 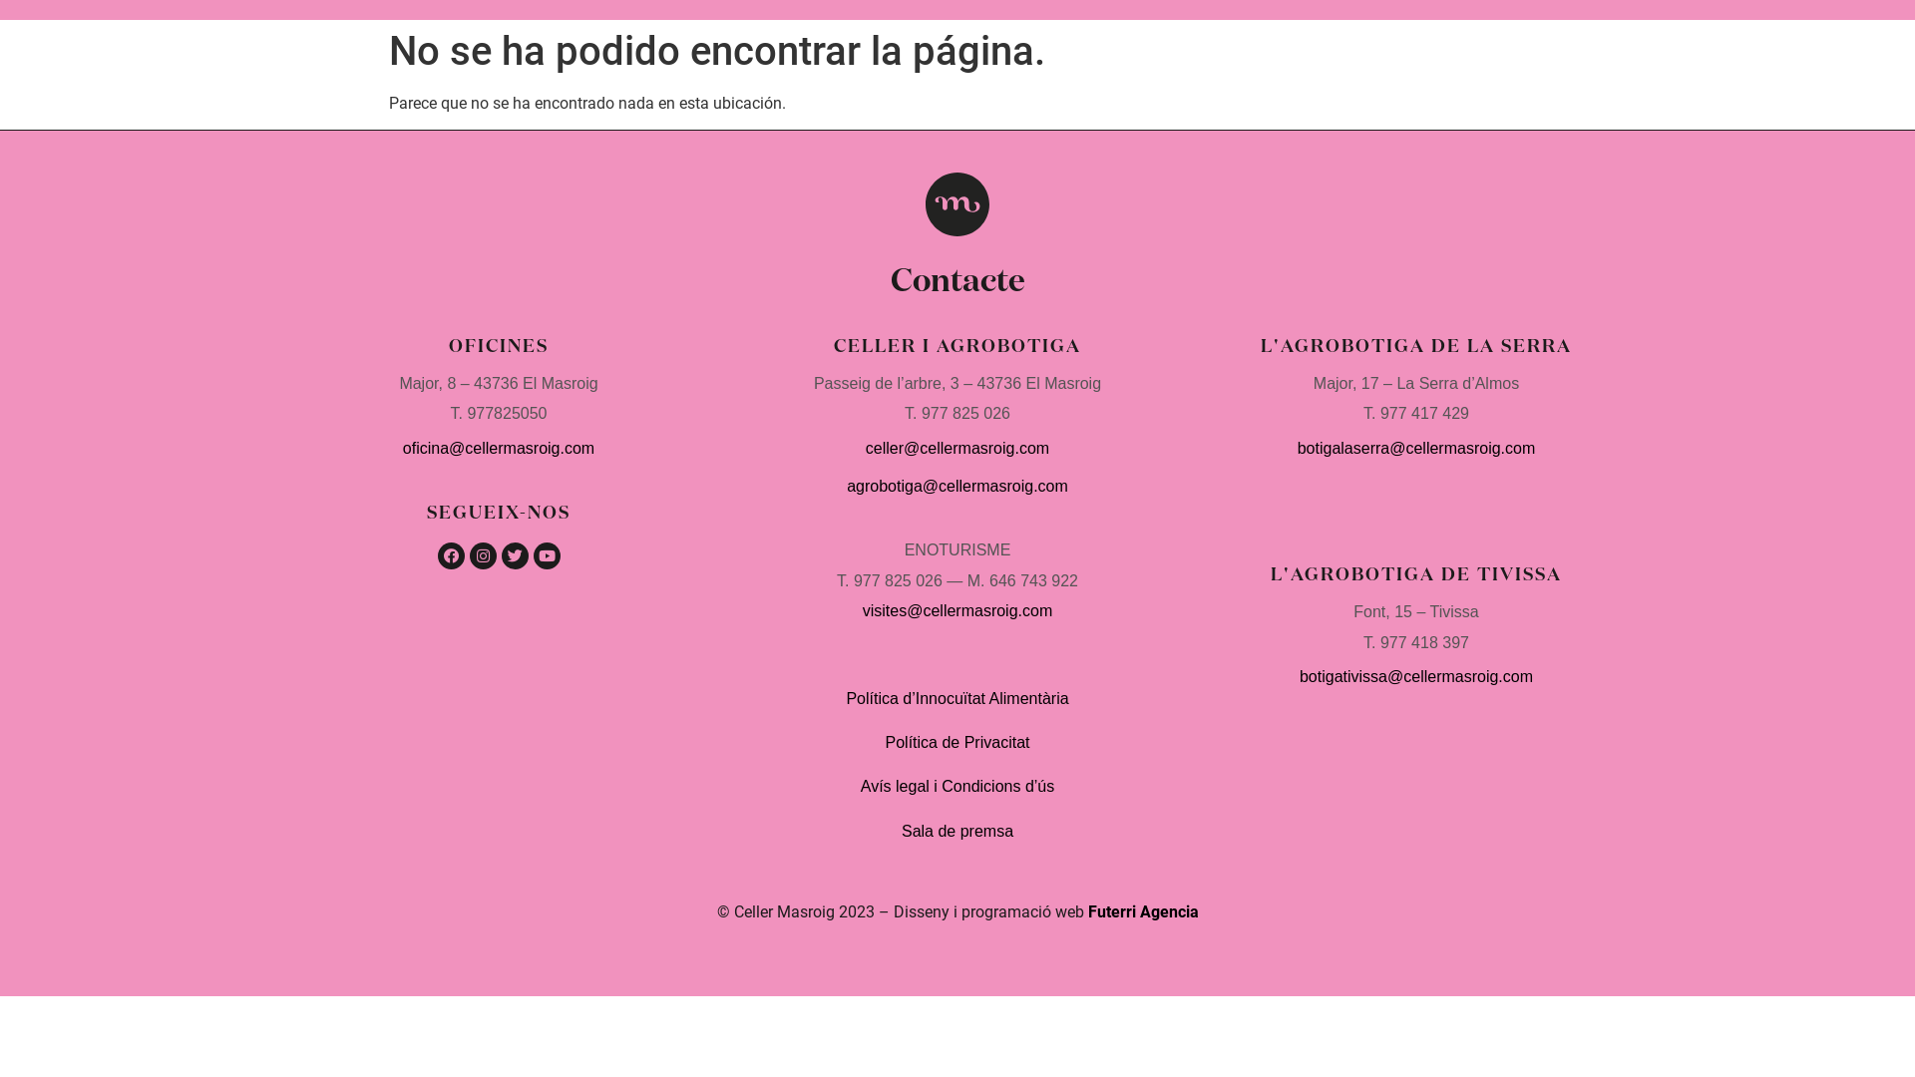 I want to click on botigativissa@cellermasroig.com, so click(x=1416, y=676).